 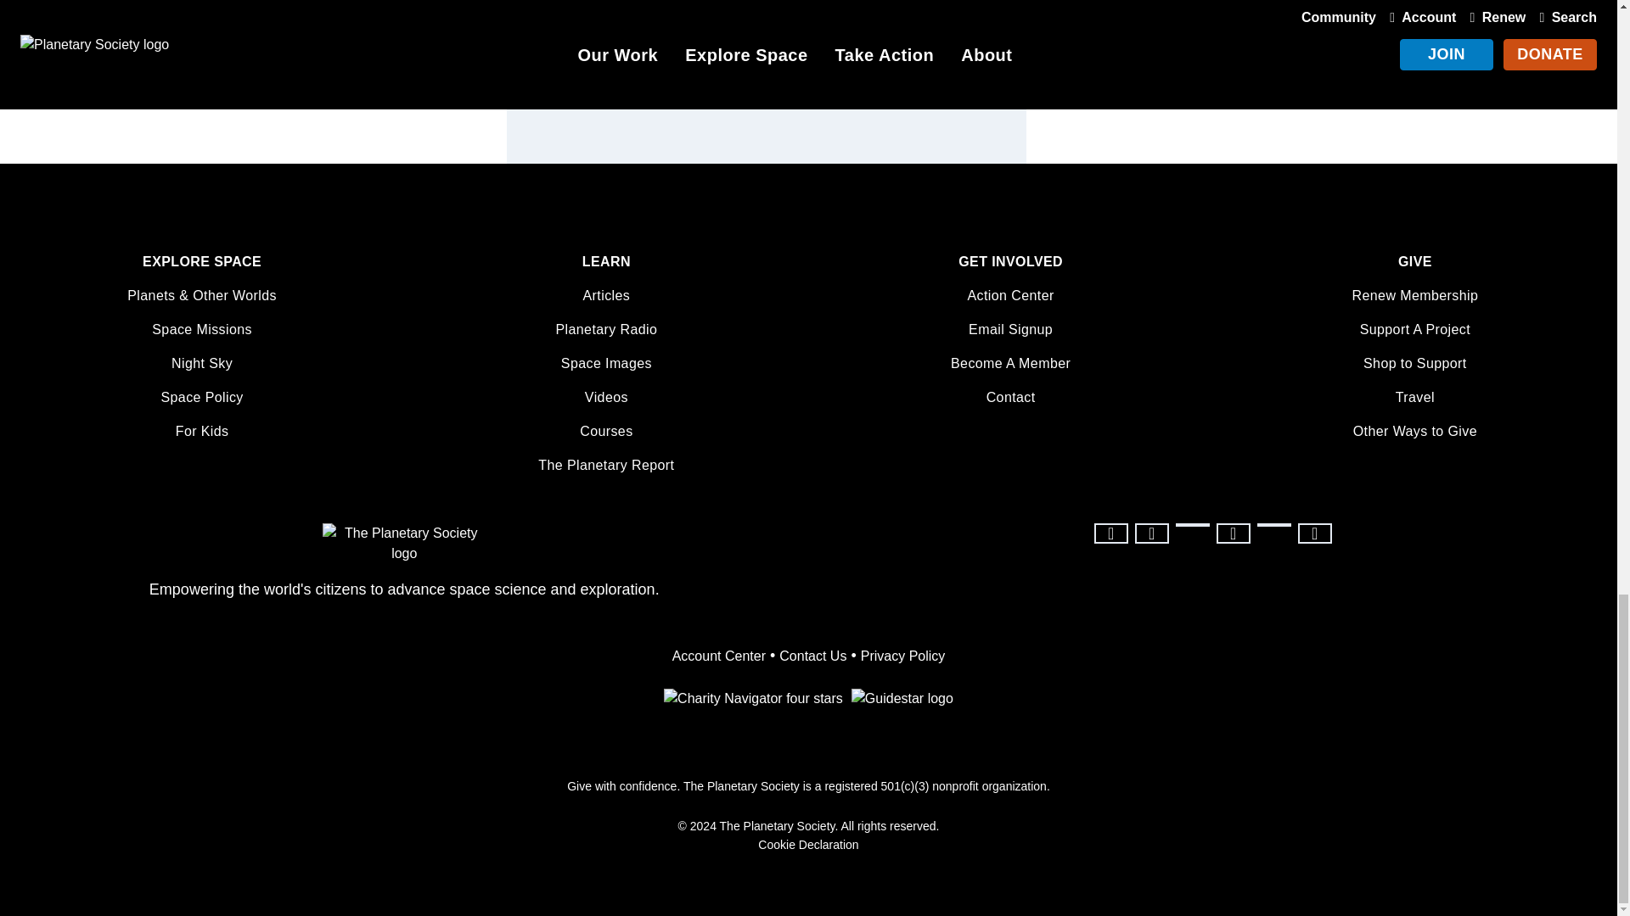 What do you see at coordinates (958, 46) in the screenshot?
I see `Subscribe` at bounding box center [958, 46].